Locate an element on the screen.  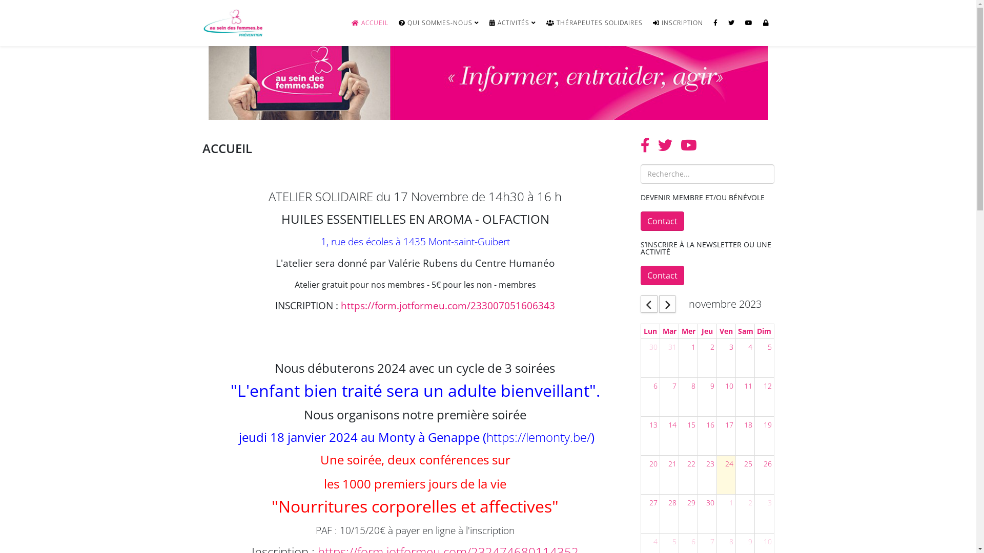
5 is located at coordinates (770, 347).